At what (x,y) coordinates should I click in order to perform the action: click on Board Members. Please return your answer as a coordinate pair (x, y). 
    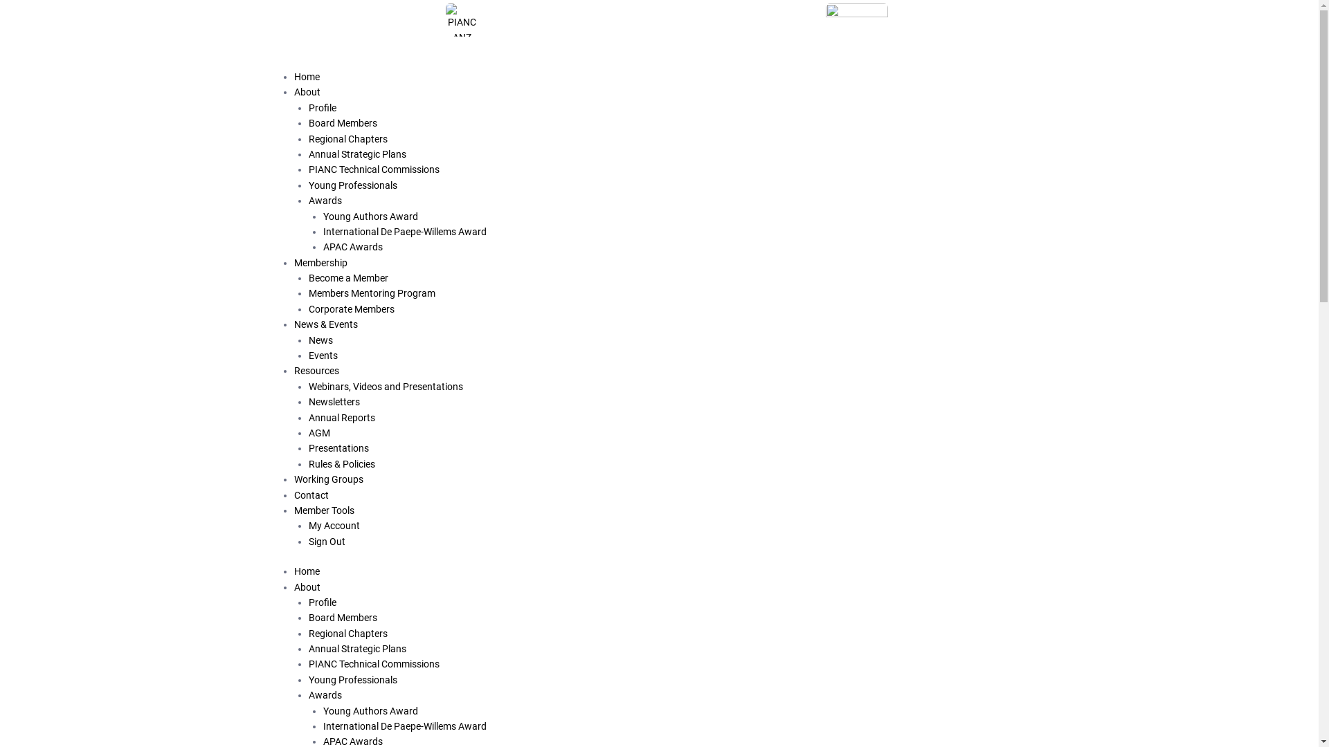
    Looking at the image, I should click on (343, 618).